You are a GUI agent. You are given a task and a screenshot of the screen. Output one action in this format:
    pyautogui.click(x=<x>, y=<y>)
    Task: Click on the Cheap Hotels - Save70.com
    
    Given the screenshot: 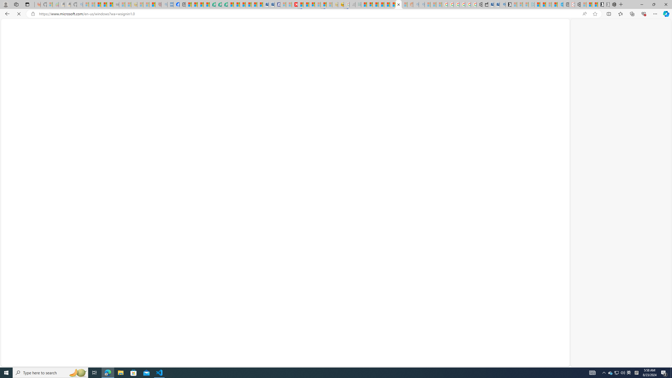 What is the action you would take?
    pyautogui.click(x=271, y=4)
    